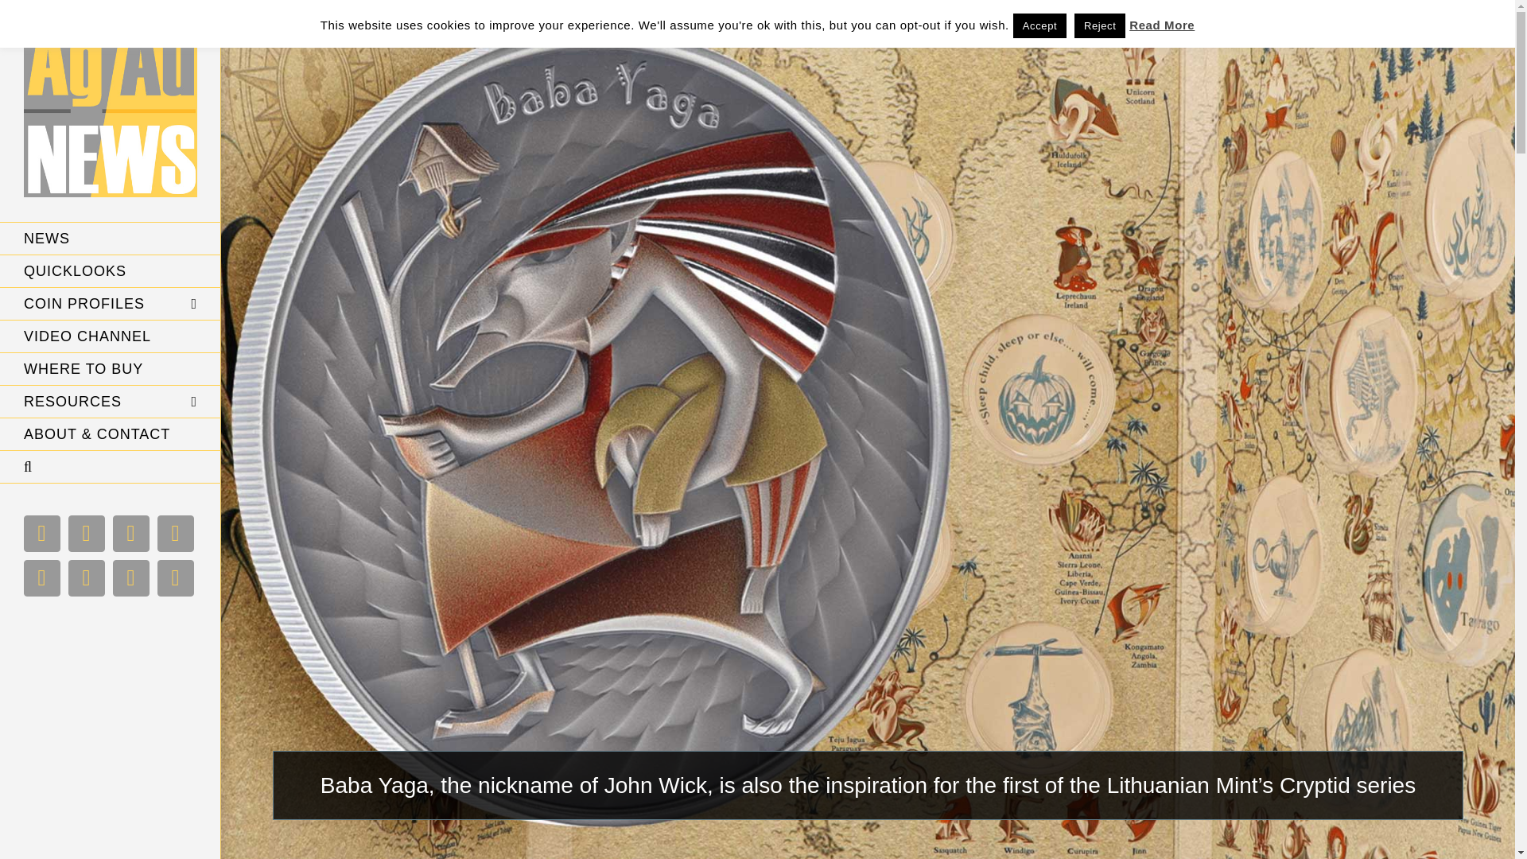 The height and width of the screenshot is (859, 1527). Describe the element at coordinates (111, 238) in the screenshot. I see `NEWS` at that location.